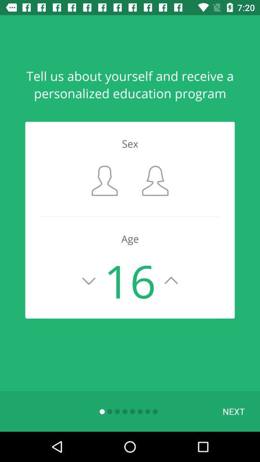 The image size is (260, 462). I want to click on click to lower age, so click(89, 281).